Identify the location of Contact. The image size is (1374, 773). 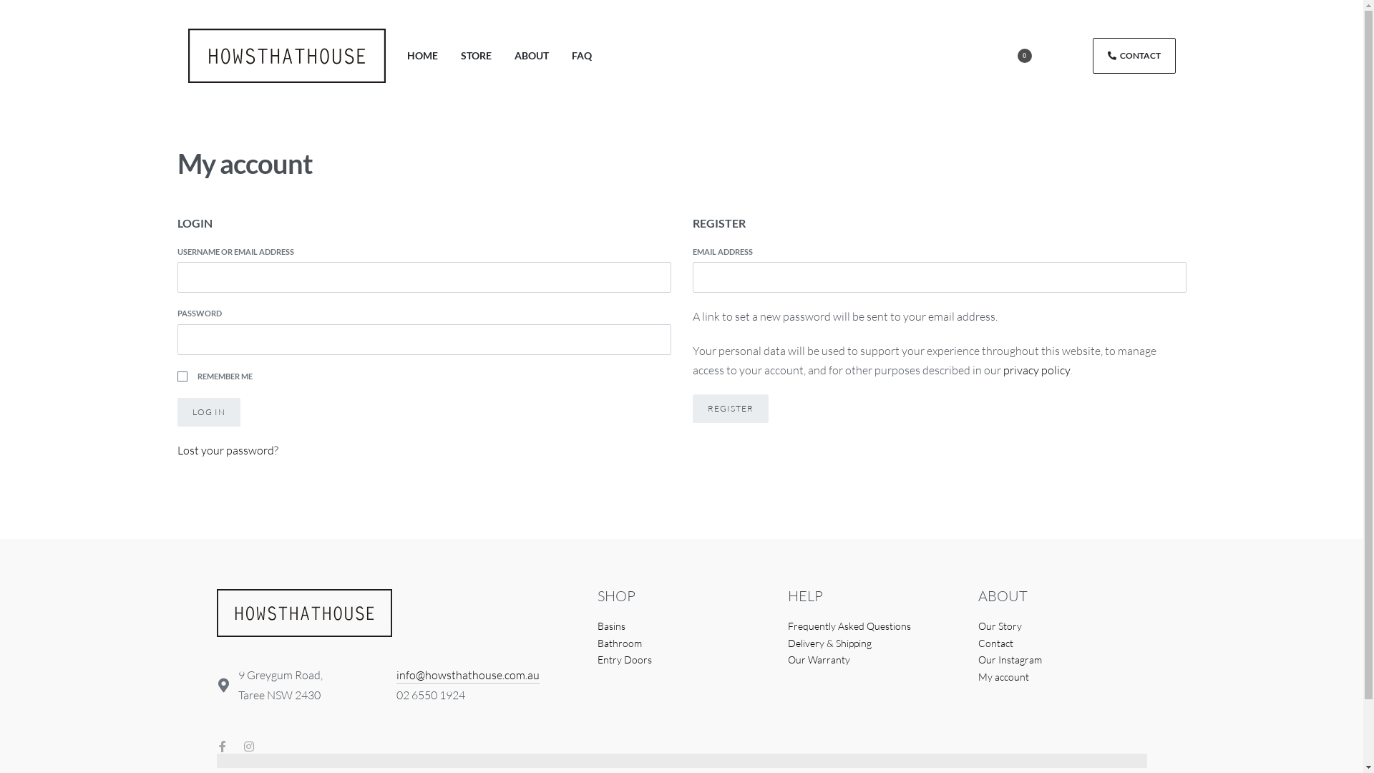
(1062, 643).